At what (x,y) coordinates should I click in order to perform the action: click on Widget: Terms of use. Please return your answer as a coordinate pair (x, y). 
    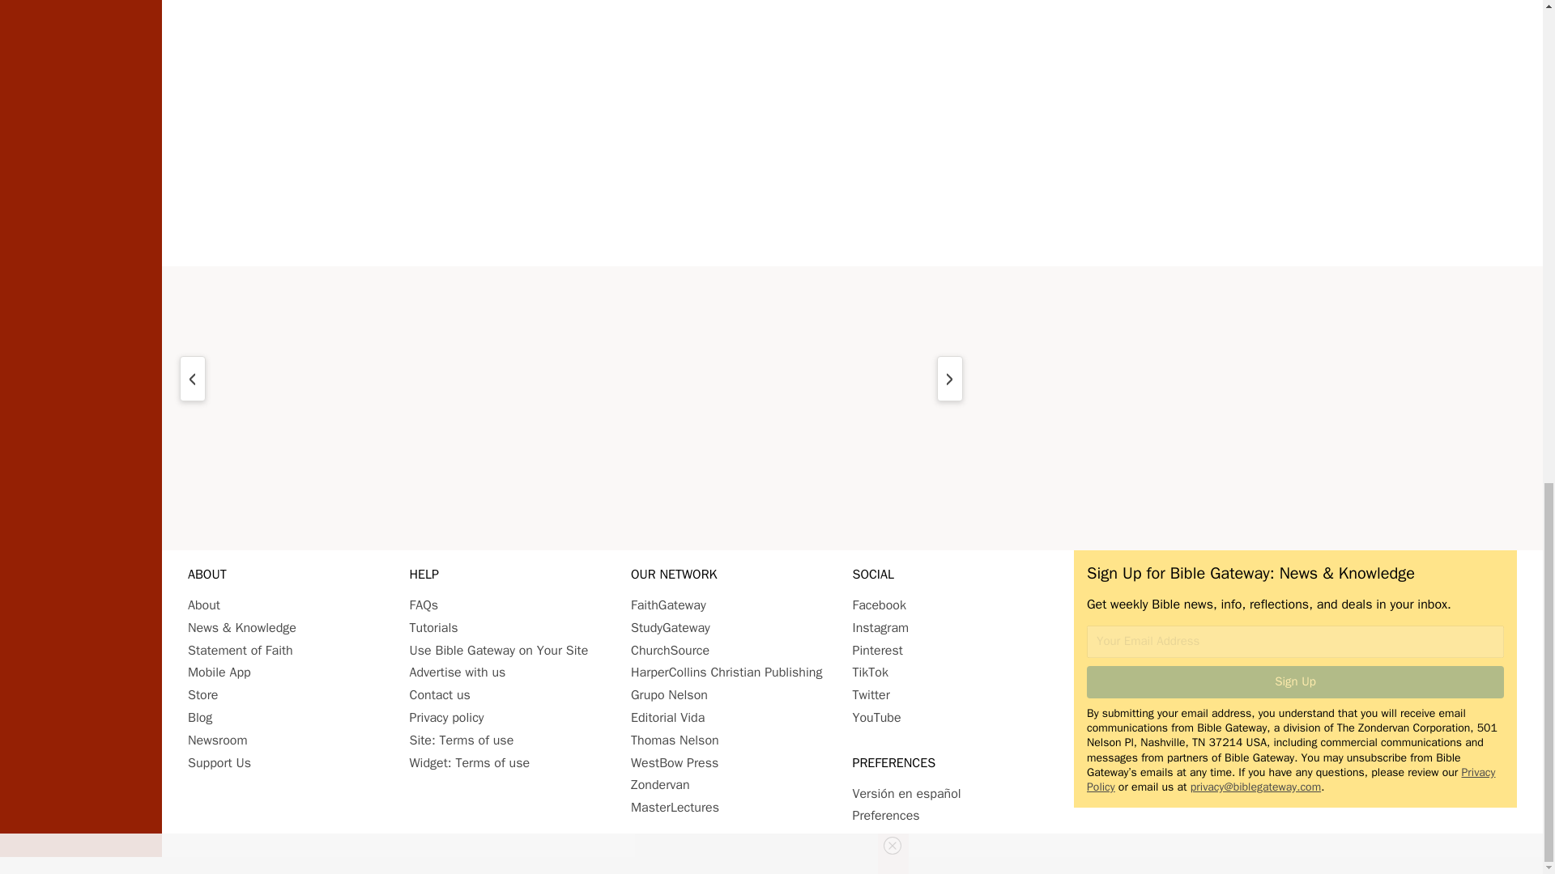
    Looking at the image, I should click on (470, 762).